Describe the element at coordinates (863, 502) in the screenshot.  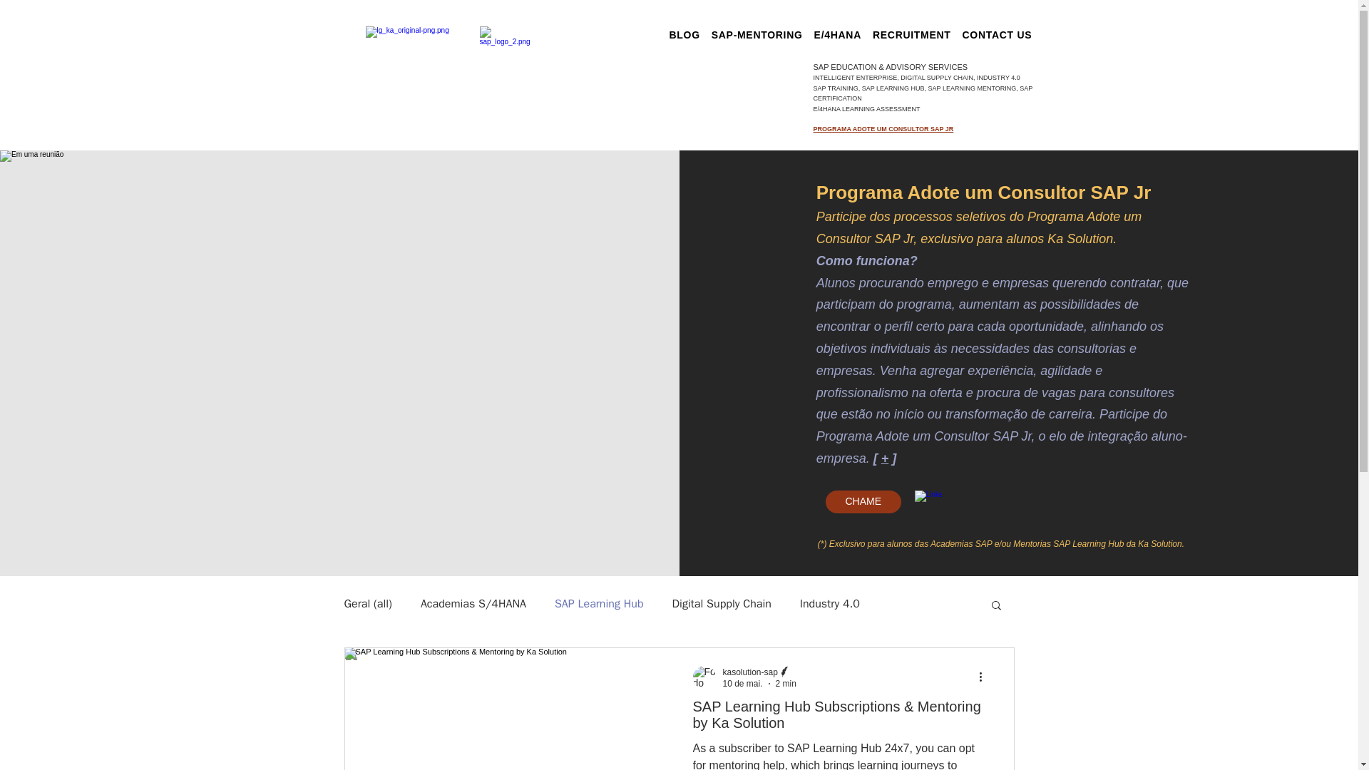
I see `CHAME` at that location.